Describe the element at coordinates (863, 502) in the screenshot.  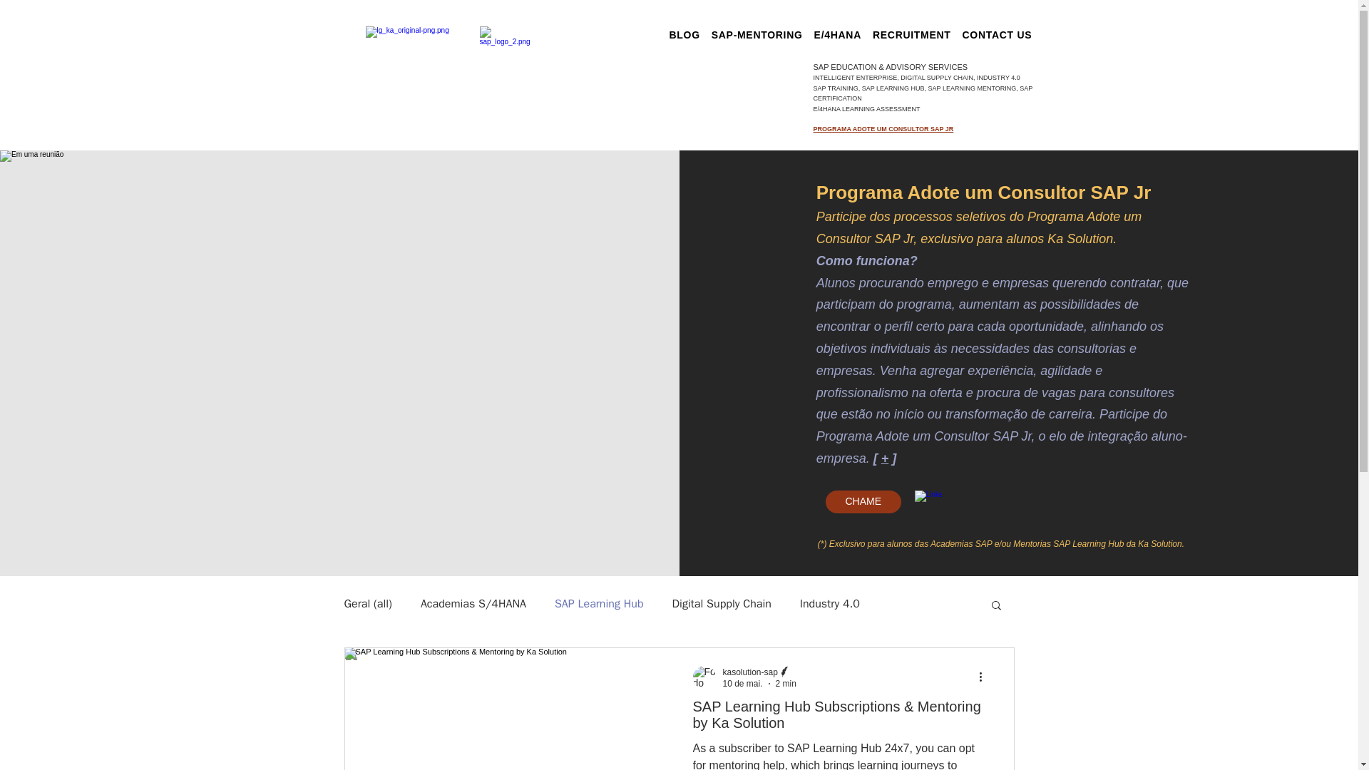
I see `CHAME` at that location.